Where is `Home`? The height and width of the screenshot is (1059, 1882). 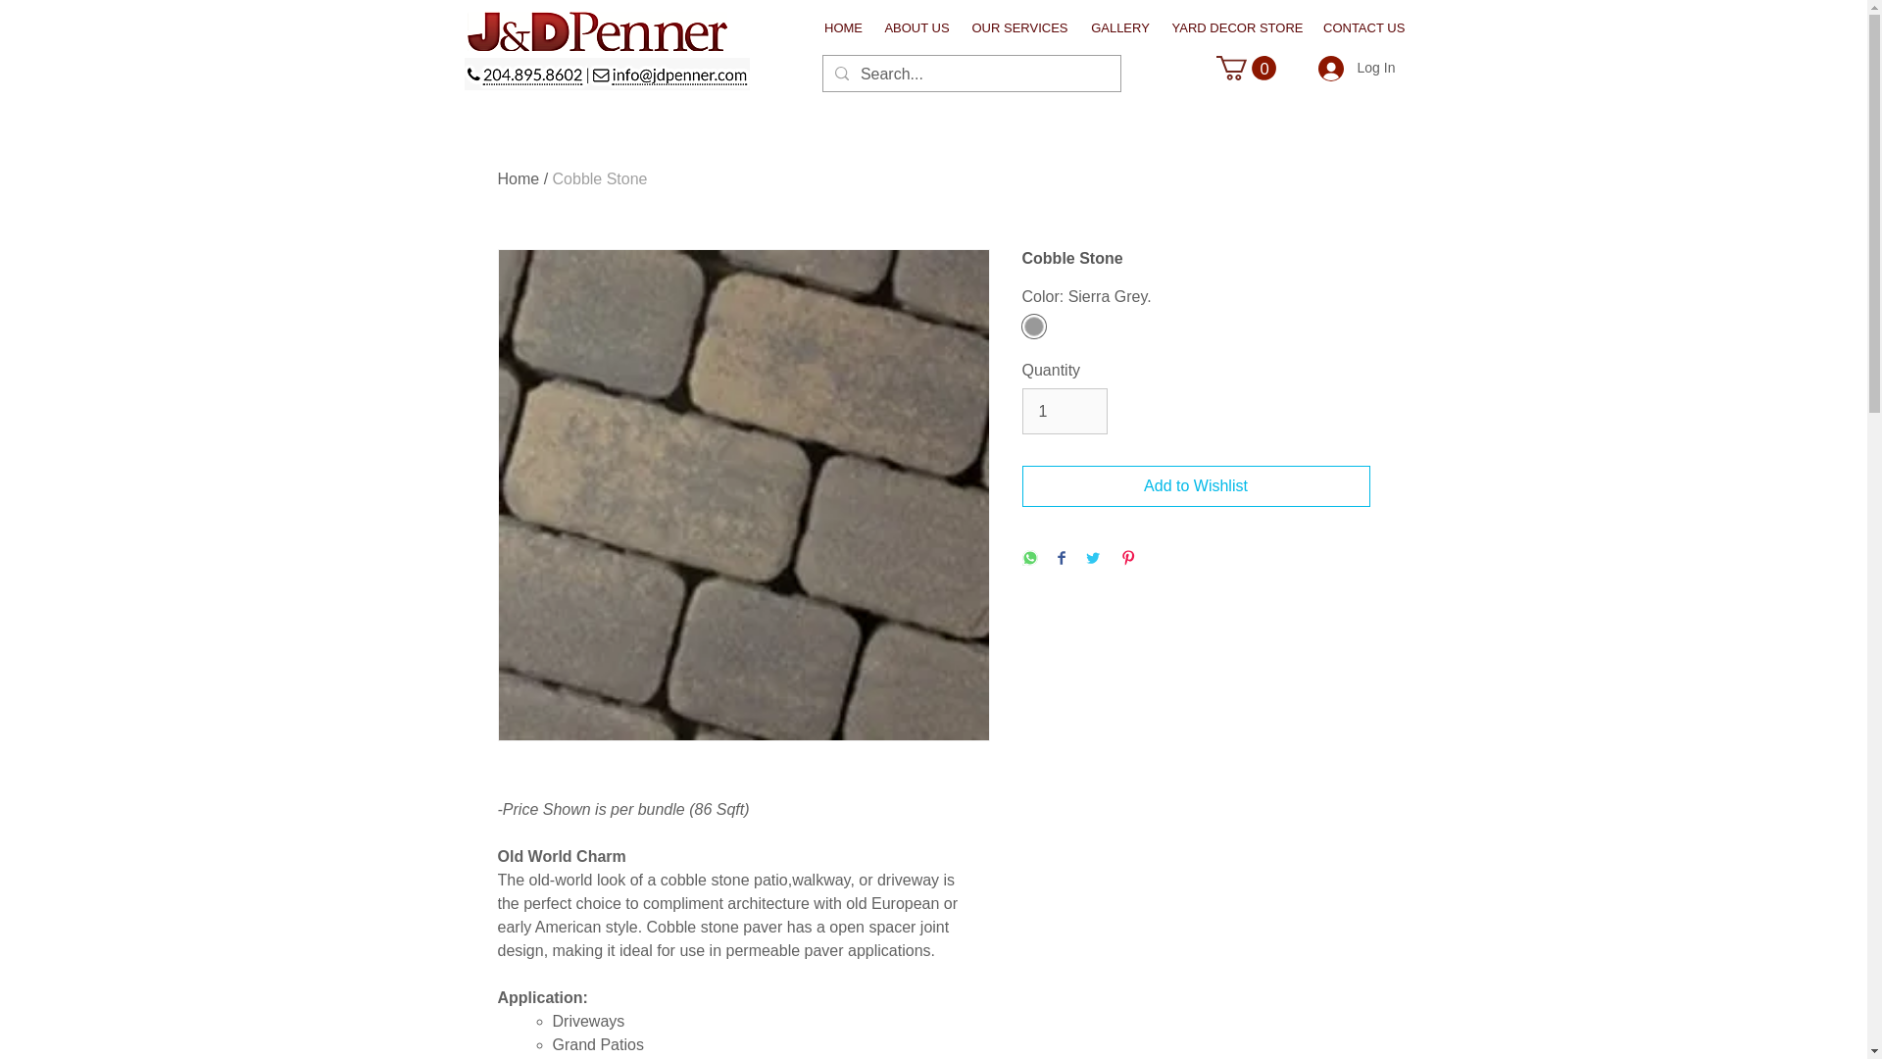
Home is located at coordinates (520, 178).